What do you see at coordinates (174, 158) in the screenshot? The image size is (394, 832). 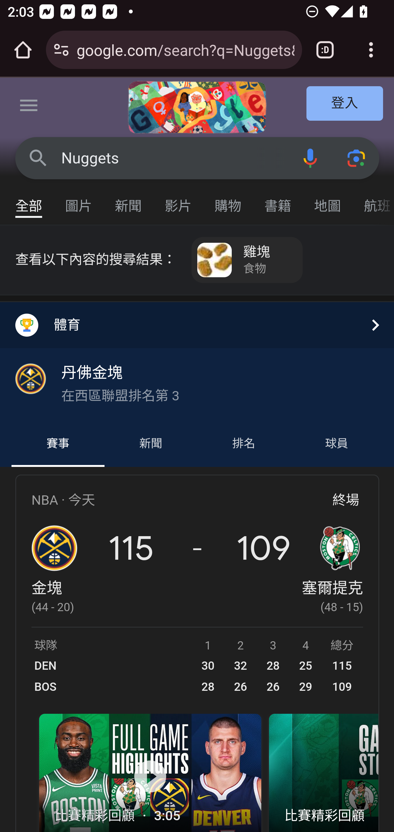 I see `Nuggets` at bounding box center [174, 158].